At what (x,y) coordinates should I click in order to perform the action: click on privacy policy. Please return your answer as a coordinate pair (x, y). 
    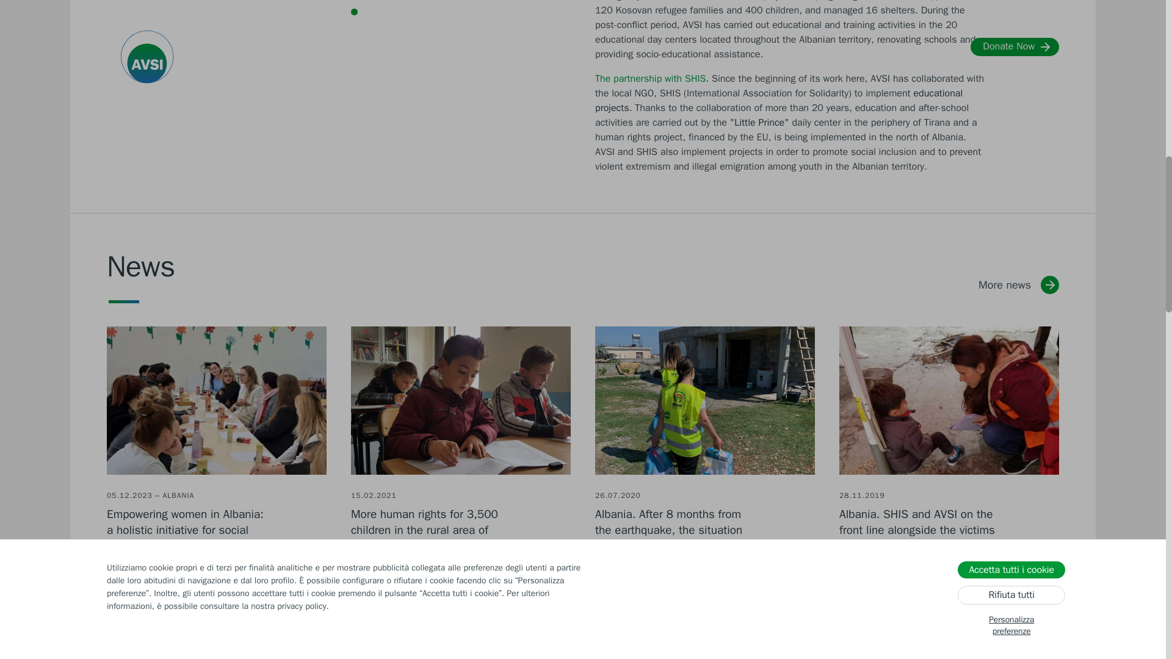
    Looking at the image, I should click on (301, 88).